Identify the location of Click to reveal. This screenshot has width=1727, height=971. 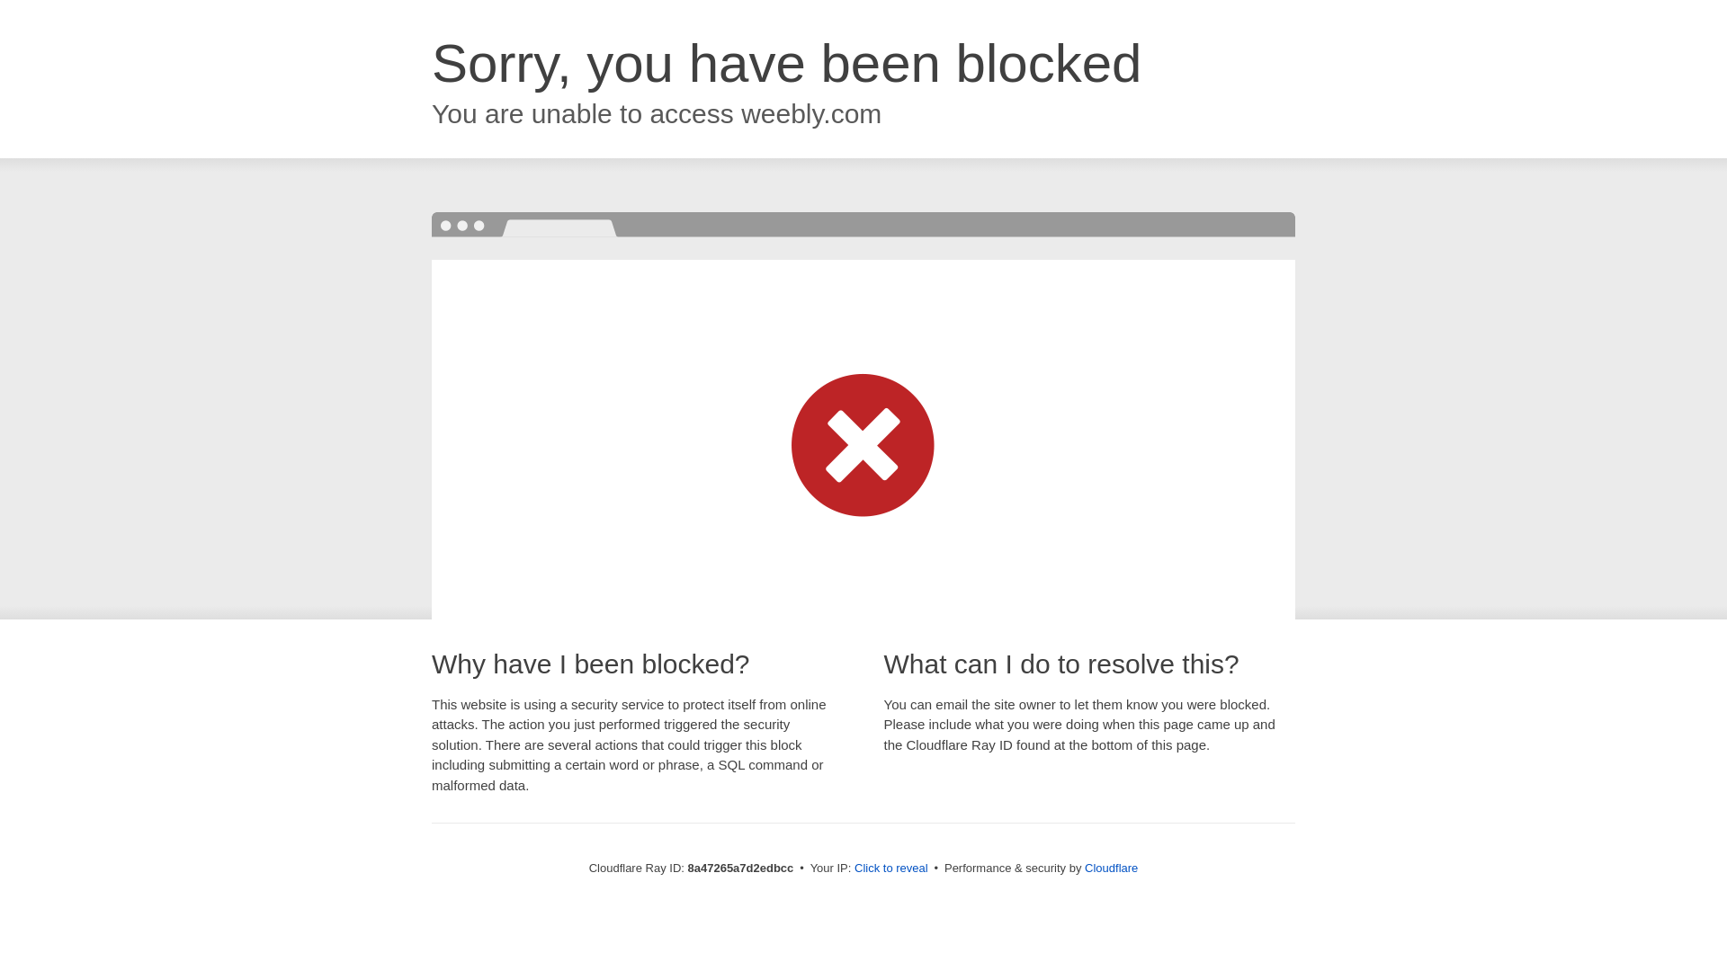
(891, 869).